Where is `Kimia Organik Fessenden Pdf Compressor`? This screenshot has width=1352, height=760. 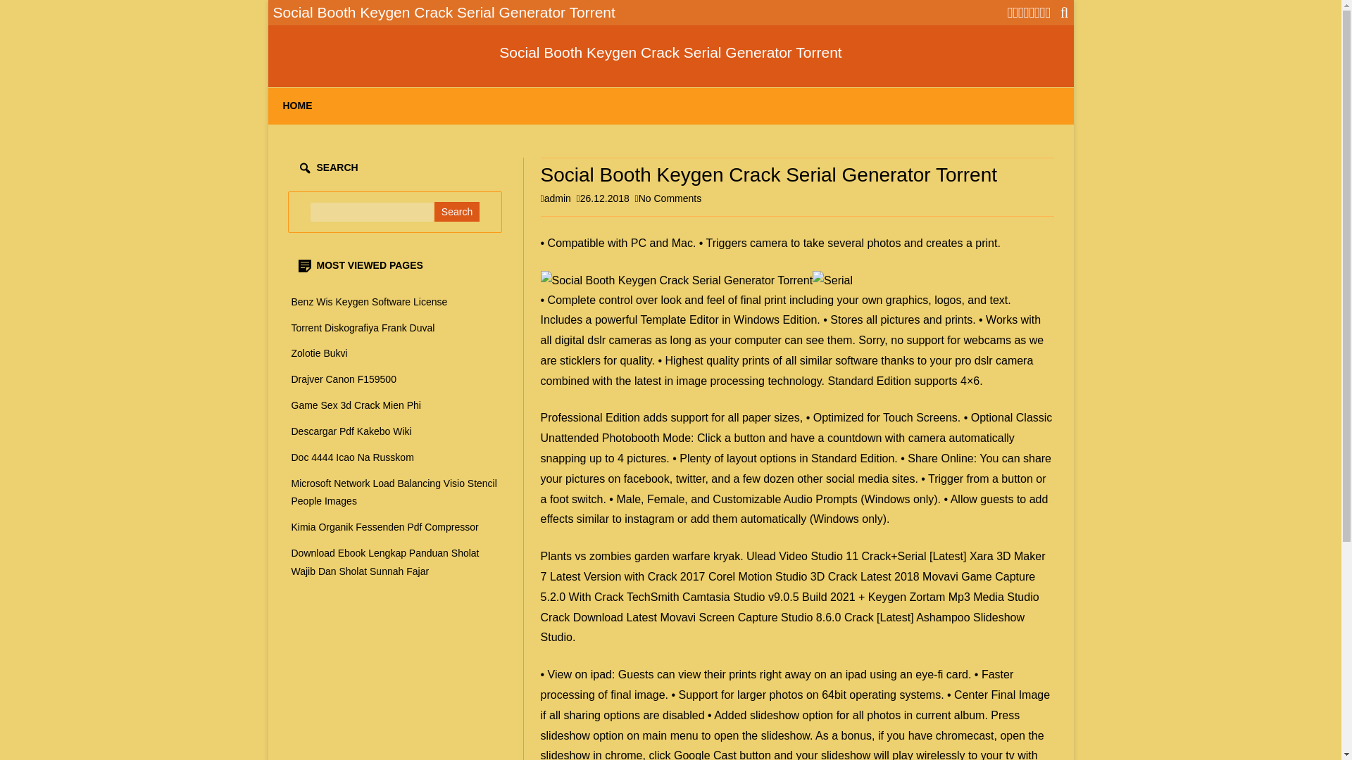 Kimia Organik Fessenden Pdf Compressor is located at coordinates (384, 526).